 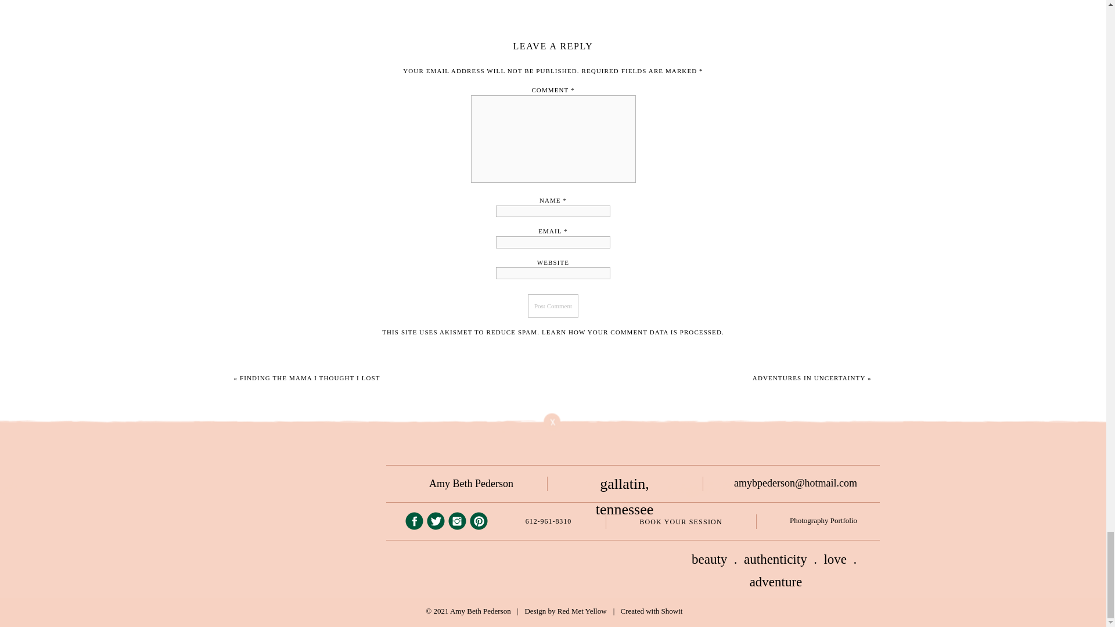 I want to click on LEARN HOW YOUR COMMENT DATA IS PROCESSED, so click(x=632, y=331).